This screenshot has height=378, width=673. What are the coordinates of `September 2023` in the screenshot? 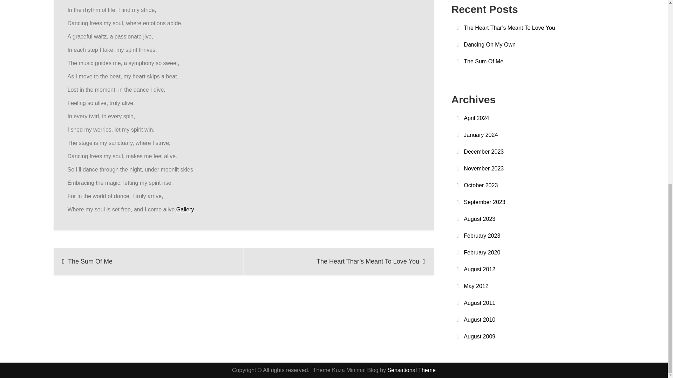 It's located at (484, 202).